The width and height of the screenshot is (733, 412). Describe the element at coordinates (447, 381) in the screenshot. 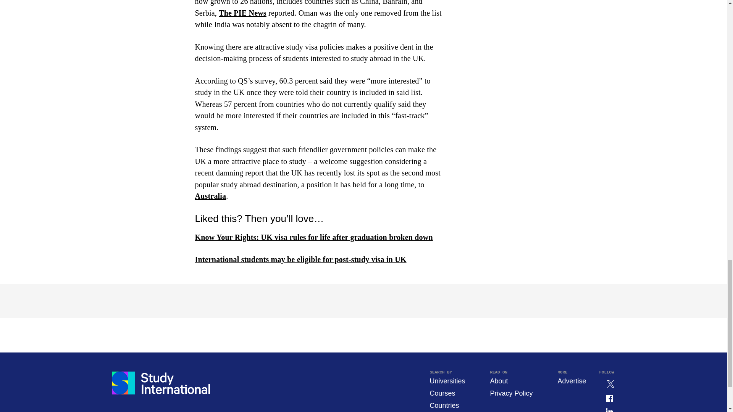

I see `Universities` at that location.